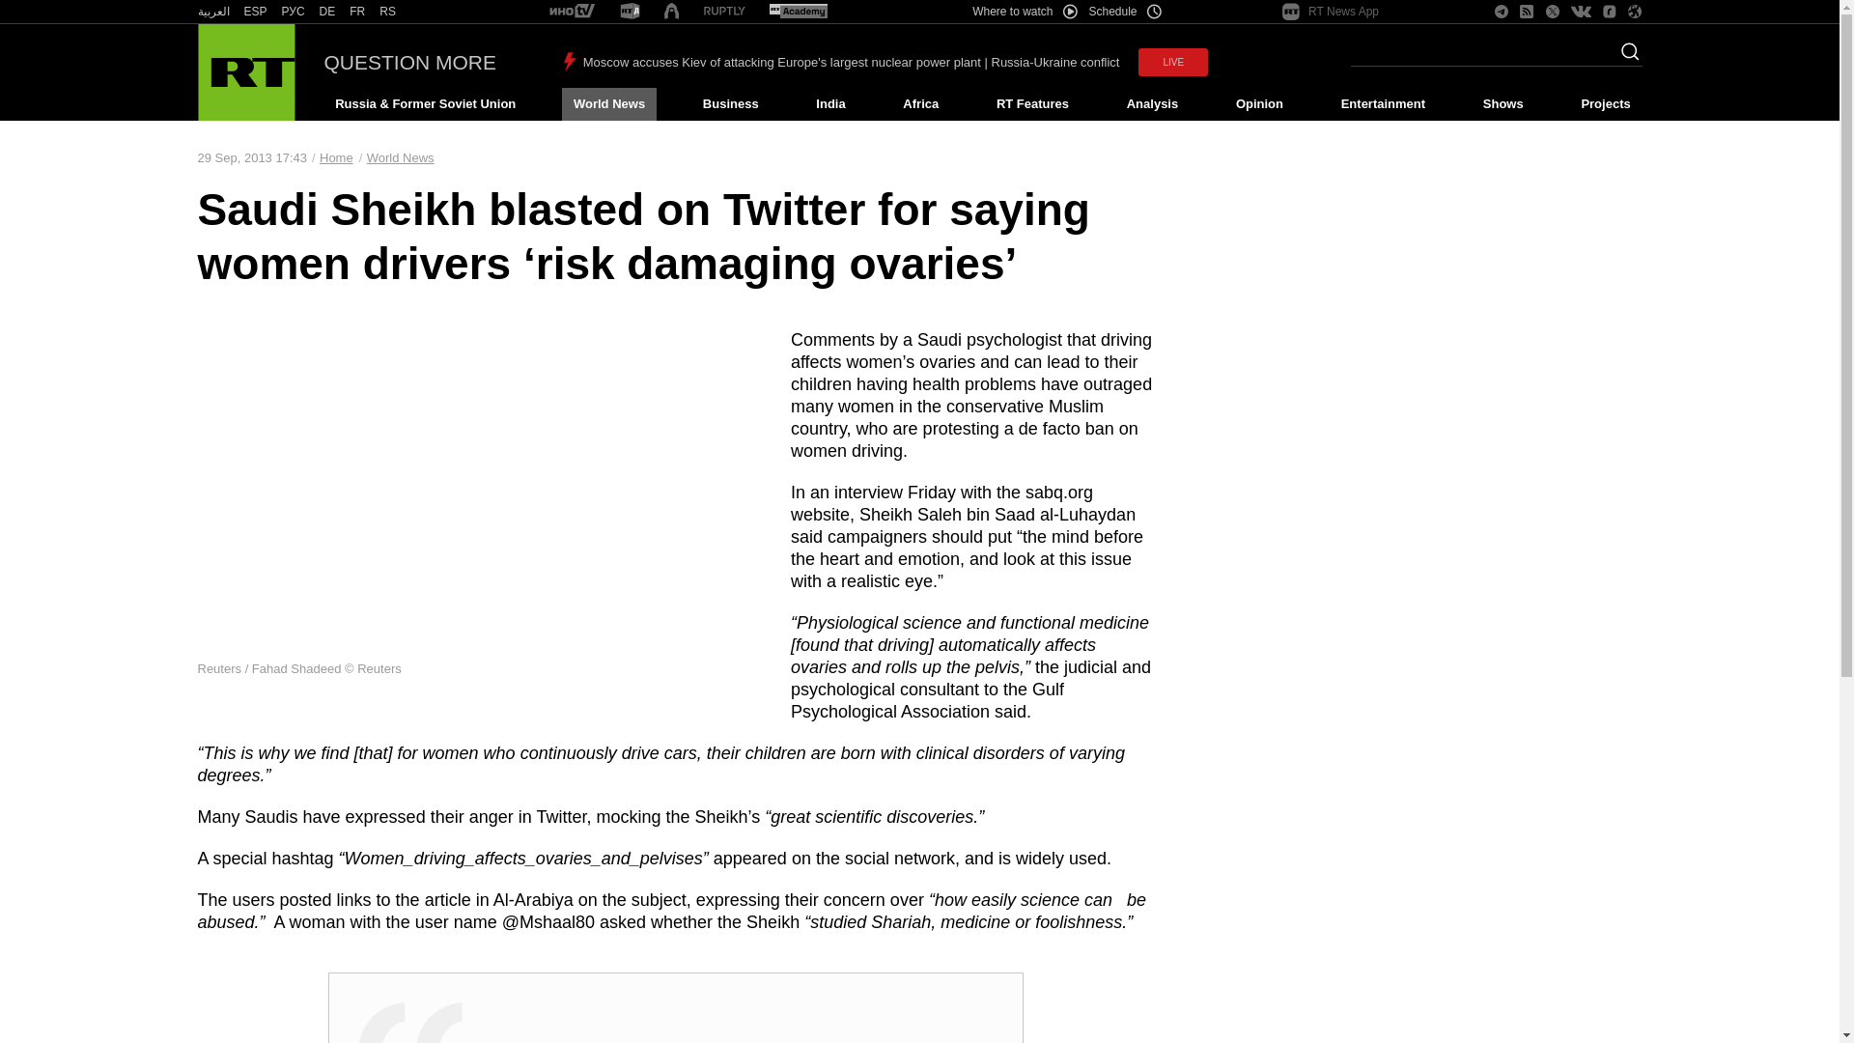 The image size is (1854, 1043). What do you see at coordinates (830, 104) in the screenshot?
I see `India` at bounding box center [830, 104].